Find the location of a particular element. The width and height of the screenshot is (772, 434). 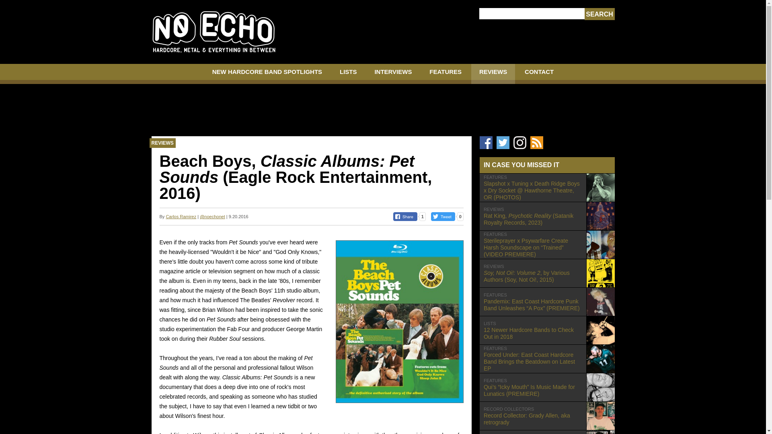

Search is located at coordinates (539, 74).